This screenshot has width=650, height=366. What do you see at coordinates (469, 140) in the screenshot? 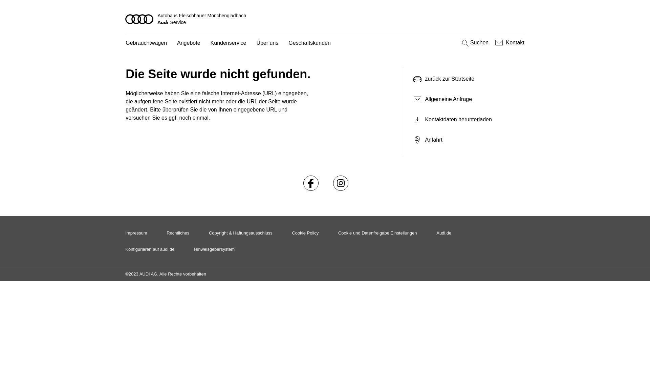
I see `Anfahrt` at bounding box center [469, 140].